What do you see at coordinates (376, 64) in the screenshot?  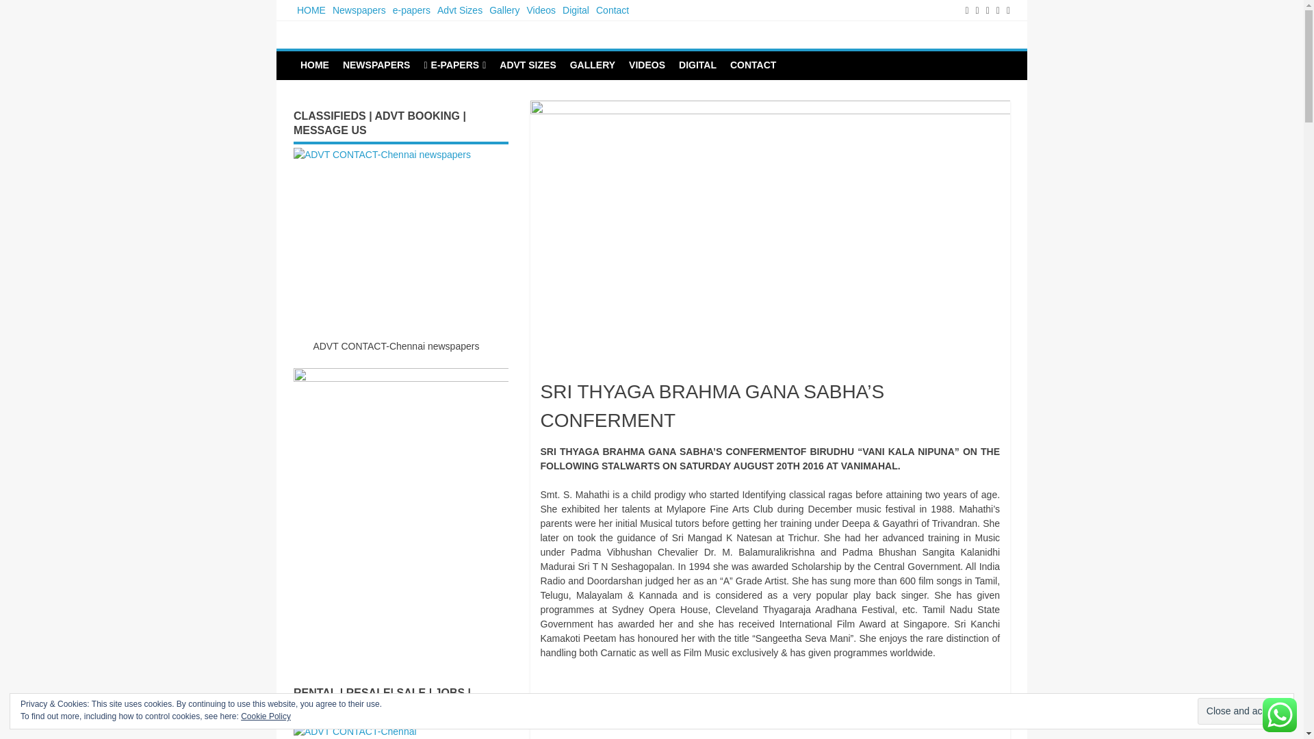 I see `NEWSPAPERS` at bounding box center [376, 64].